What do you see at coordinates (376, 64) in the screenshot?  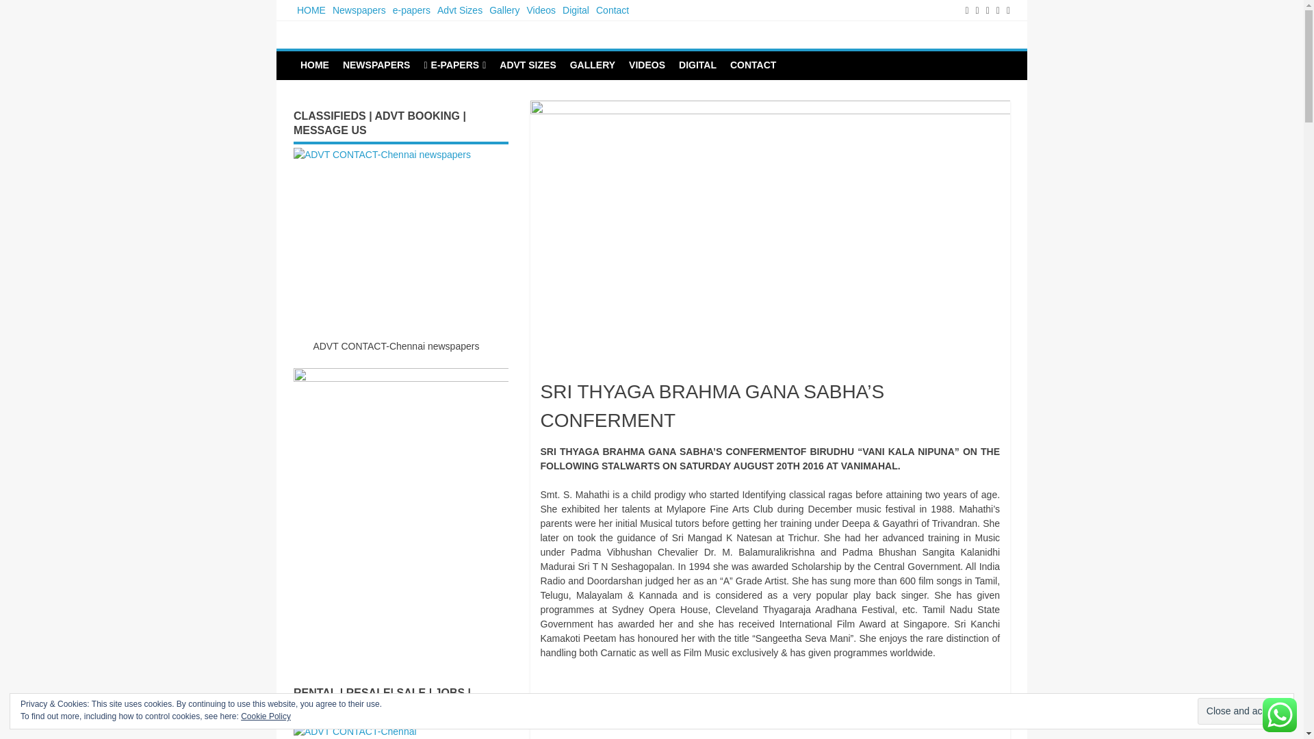 I see `NEWSPAPERS` at bounding box center [376, 64].